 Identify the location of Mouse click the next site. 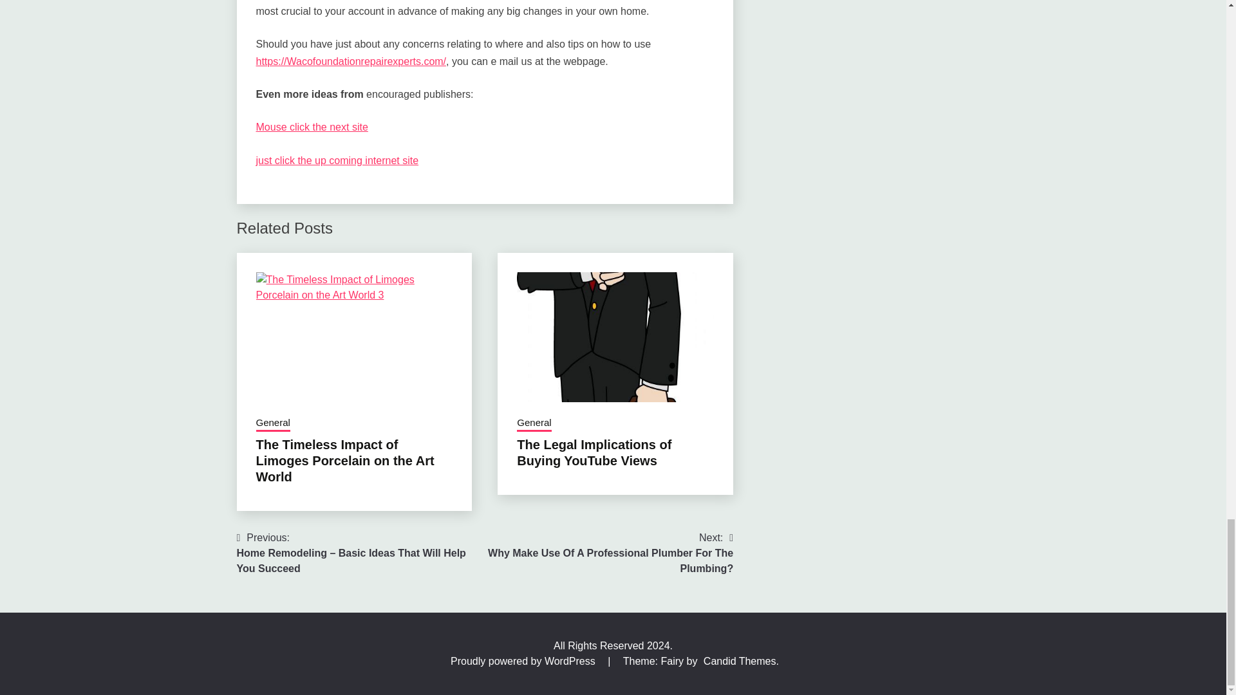
(312, 127).